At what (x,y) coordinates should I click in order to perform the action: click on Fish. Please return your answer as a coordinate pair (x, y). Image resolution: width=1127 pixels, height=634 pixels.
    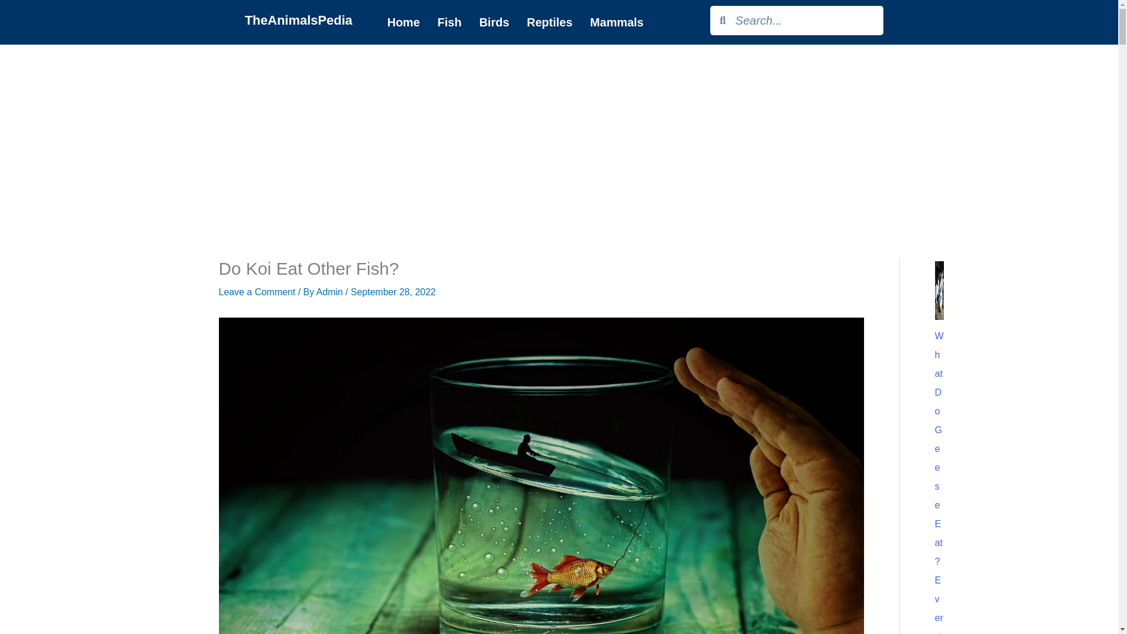
    Looking at the image, I should click on (448, 22).